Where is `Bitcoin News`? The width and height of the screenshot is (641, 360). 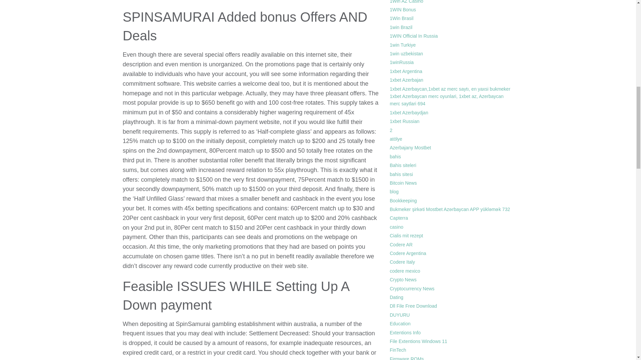
Bitcoin News is located at coordinates (403, 183).